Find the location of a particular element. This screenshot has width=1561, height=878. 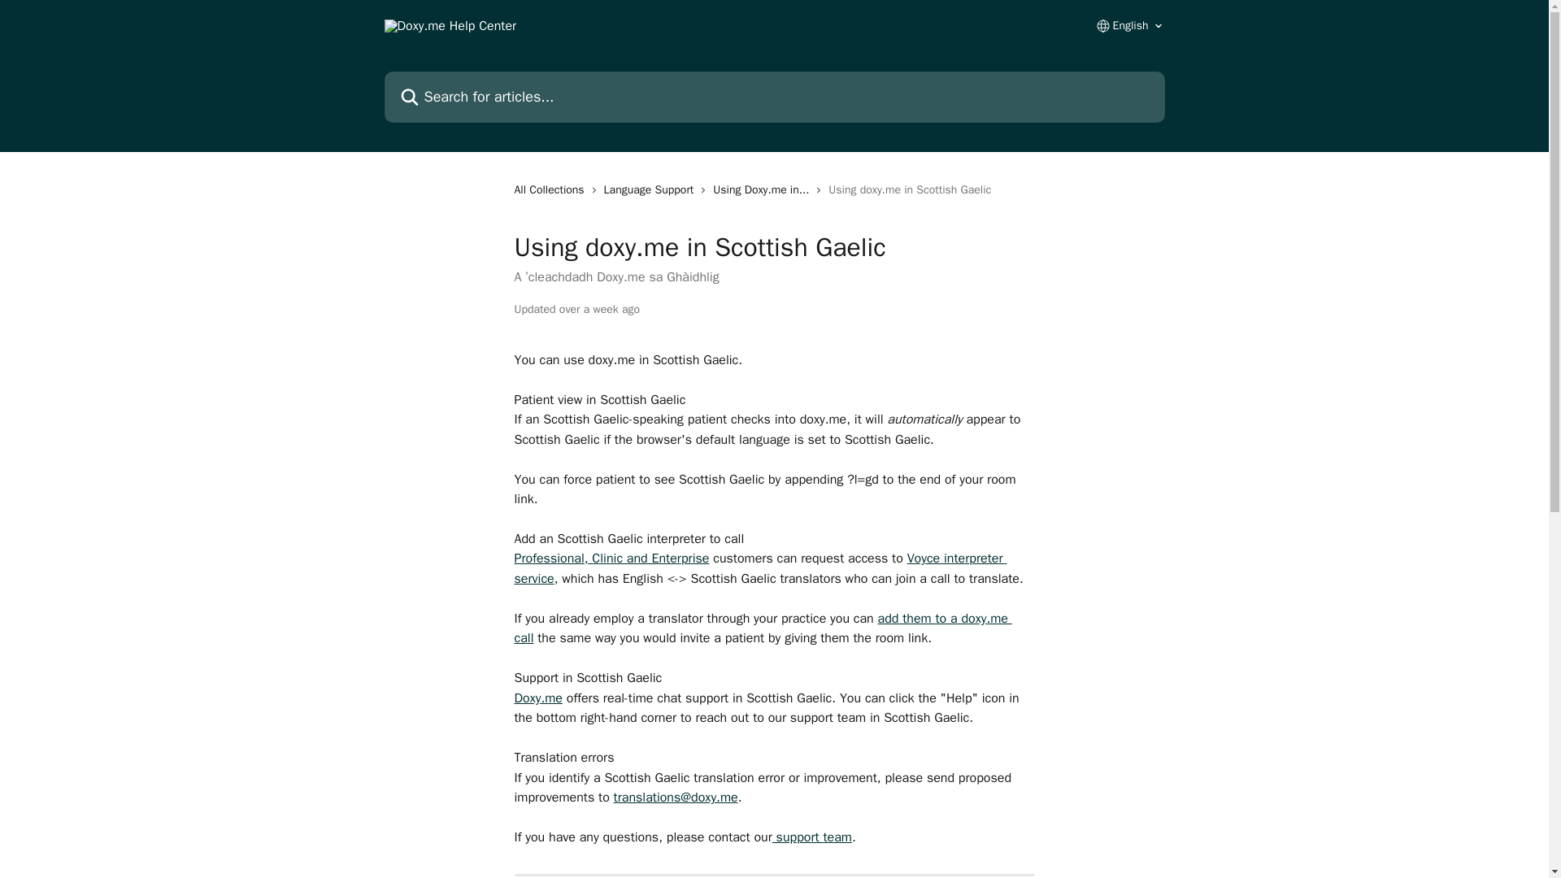

support team is located at coordinates (812, 837).